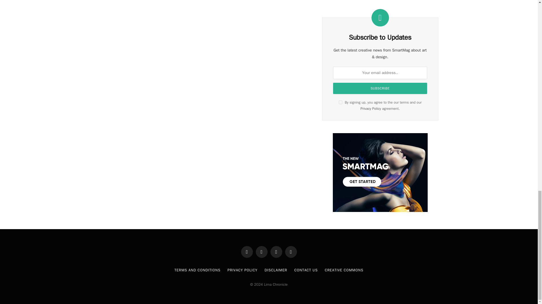  Describe the element at coordinates (380, 88) in the screenshot. I see `Subscribe` at that location.